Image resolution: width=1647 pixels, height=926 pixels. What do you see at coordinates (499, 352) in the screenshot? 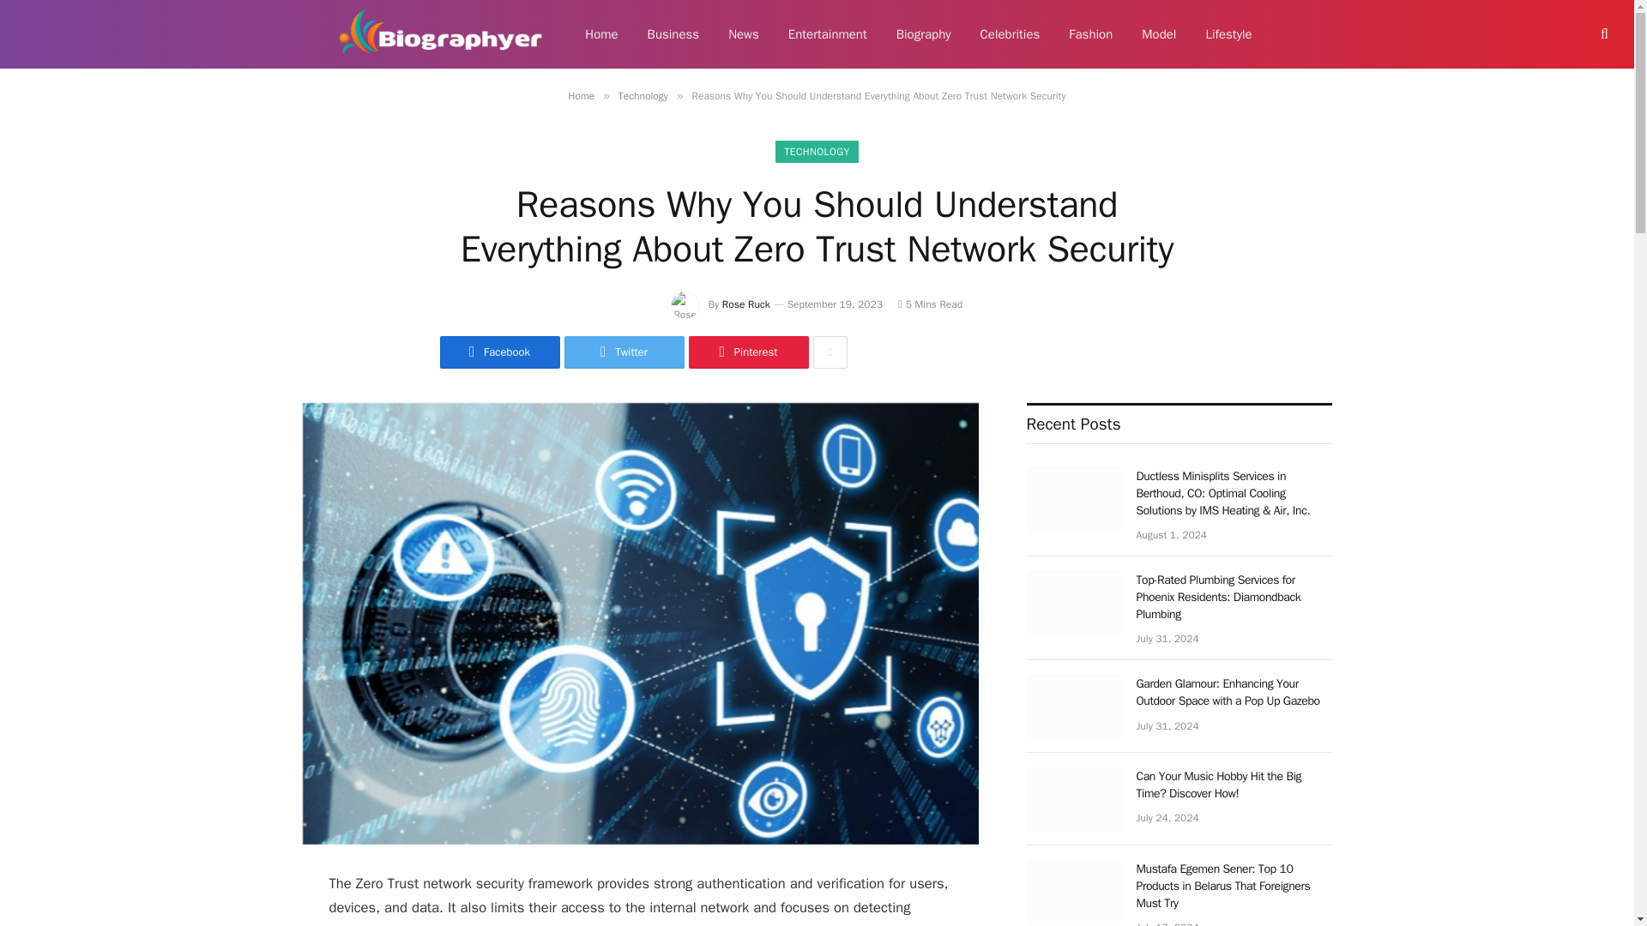
I see `Facebook` at bounding box center [499, 352].